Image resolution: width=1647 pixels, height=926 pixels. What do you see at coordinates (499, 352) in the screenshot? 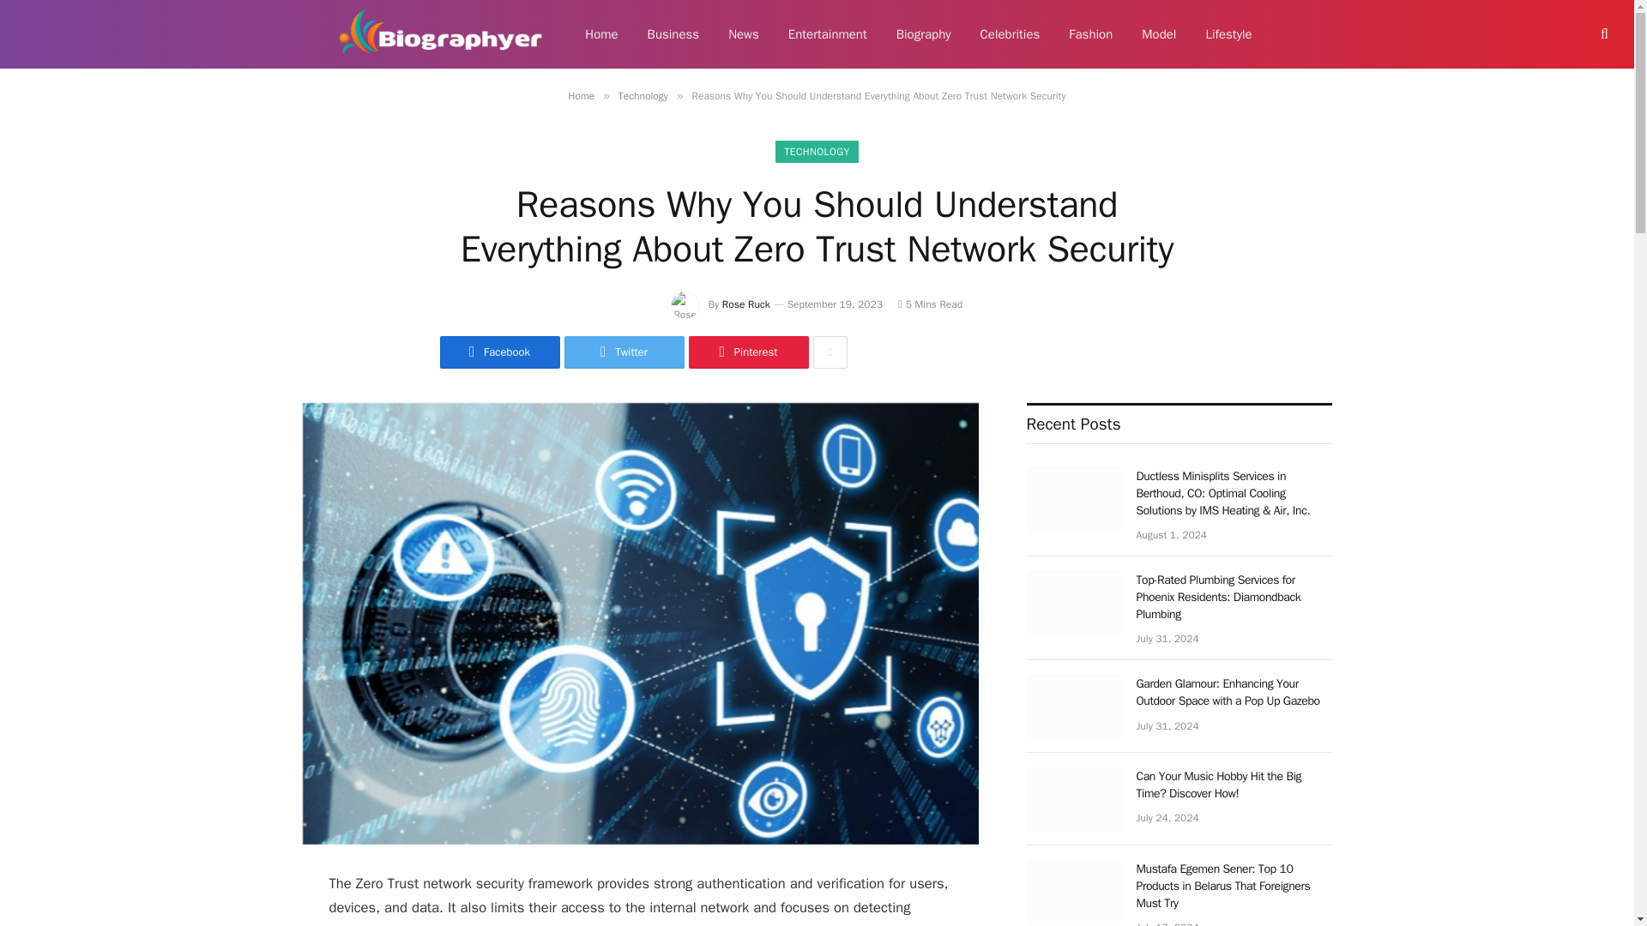
I see `Facebook` at bounding box center [499, 352].